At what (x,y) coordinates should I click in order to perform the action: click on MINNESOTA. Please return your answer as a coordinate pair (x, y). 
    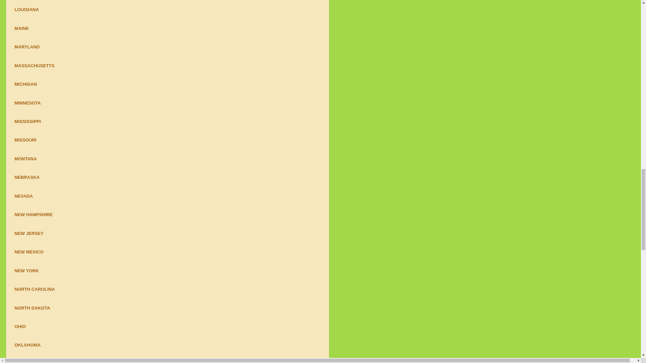
    Looking at the image, I should click on (27, 103).